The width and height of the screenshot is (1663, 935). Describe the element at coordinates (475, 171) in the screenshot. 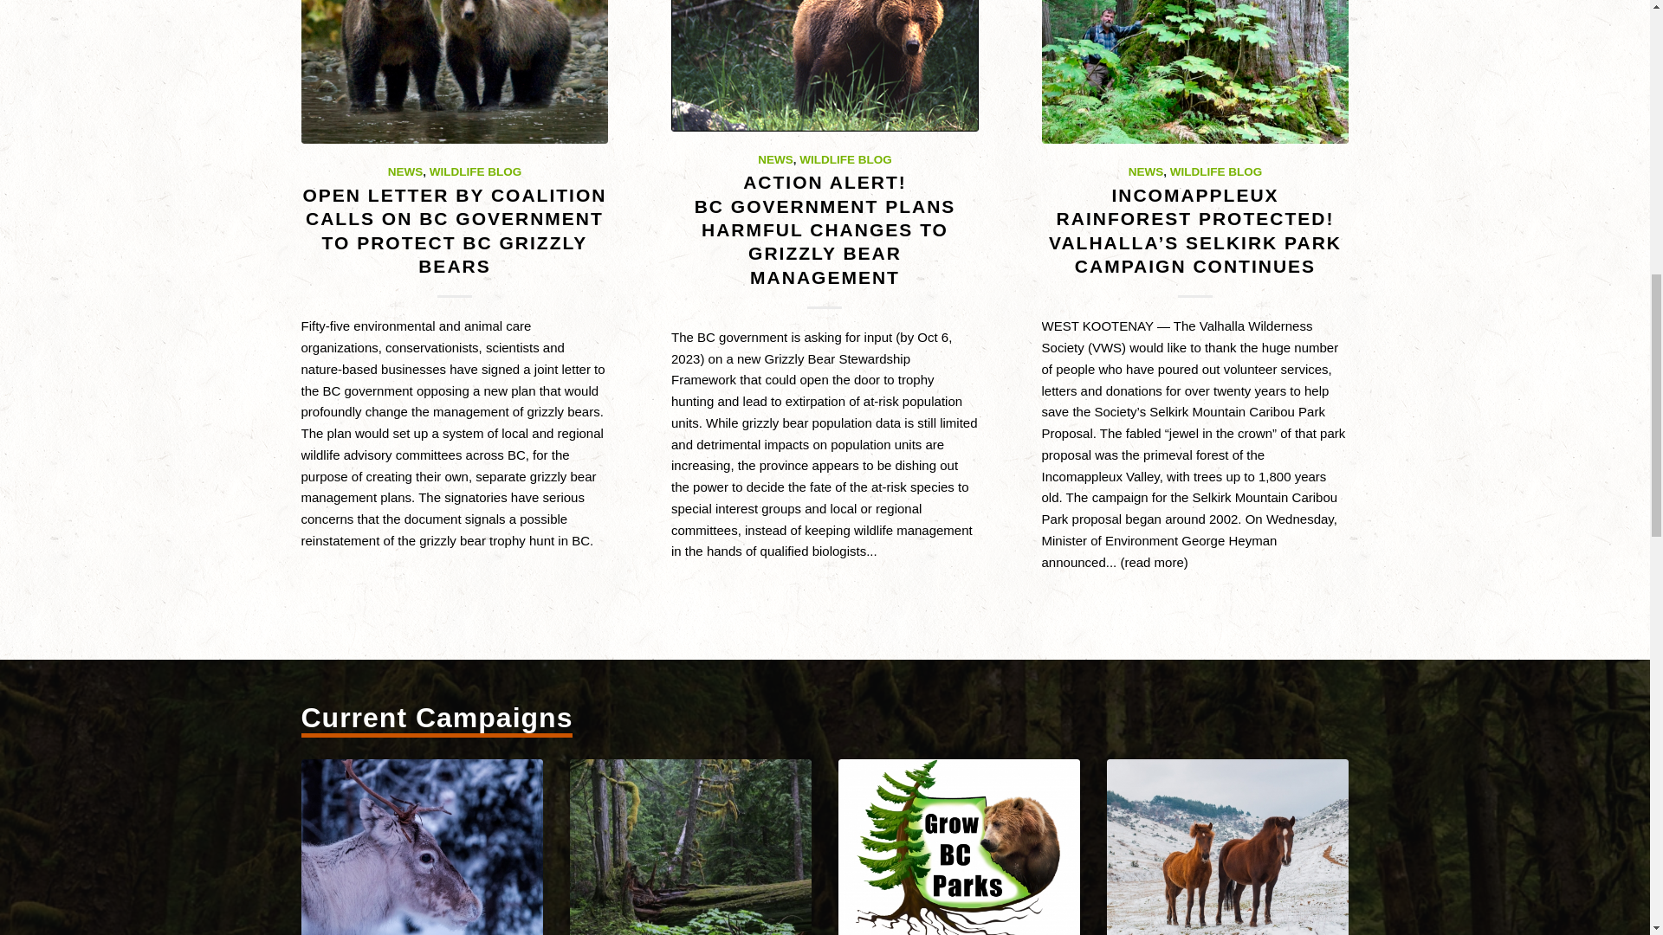

I see `WILDLIFE BLOG` at that location.